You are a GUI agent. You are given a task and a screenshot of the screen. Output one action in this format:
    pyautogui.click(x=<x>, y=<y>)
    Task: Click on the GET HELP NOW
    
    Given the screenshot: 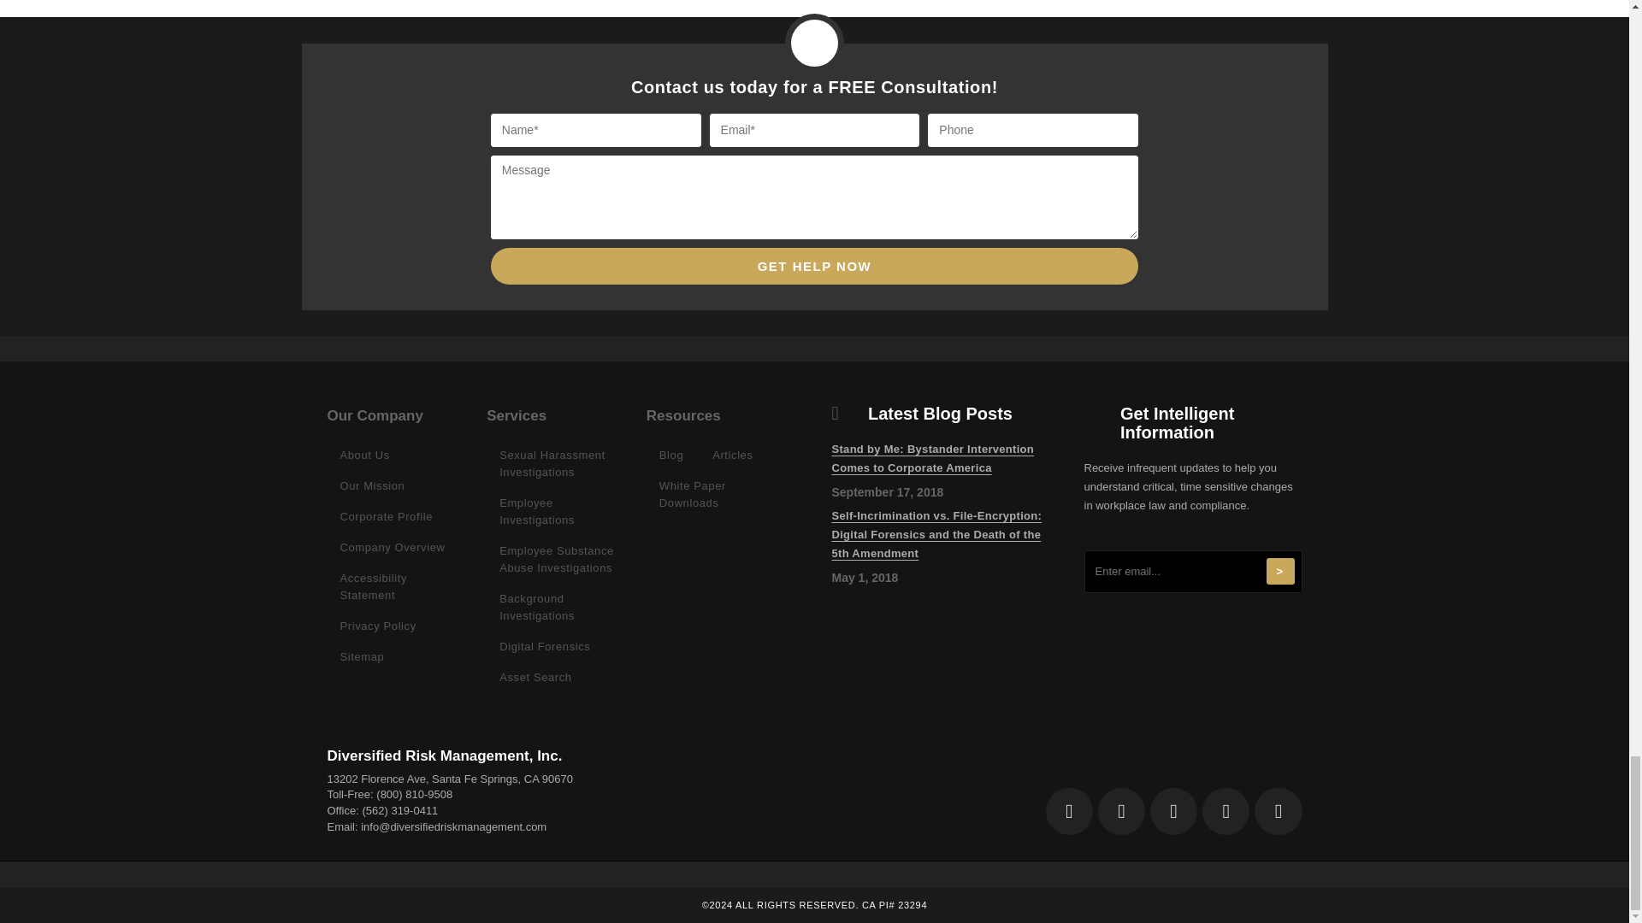 What is the action you would take?
    pyautogui.click(x=814, y=266)
    